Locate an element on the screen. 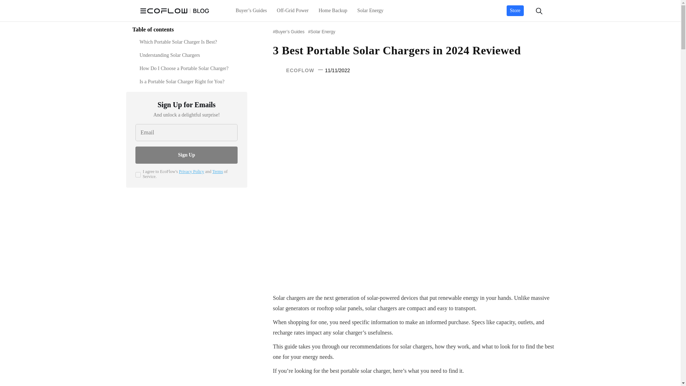  Off-Grid Power is located at coordinates (292, 11).